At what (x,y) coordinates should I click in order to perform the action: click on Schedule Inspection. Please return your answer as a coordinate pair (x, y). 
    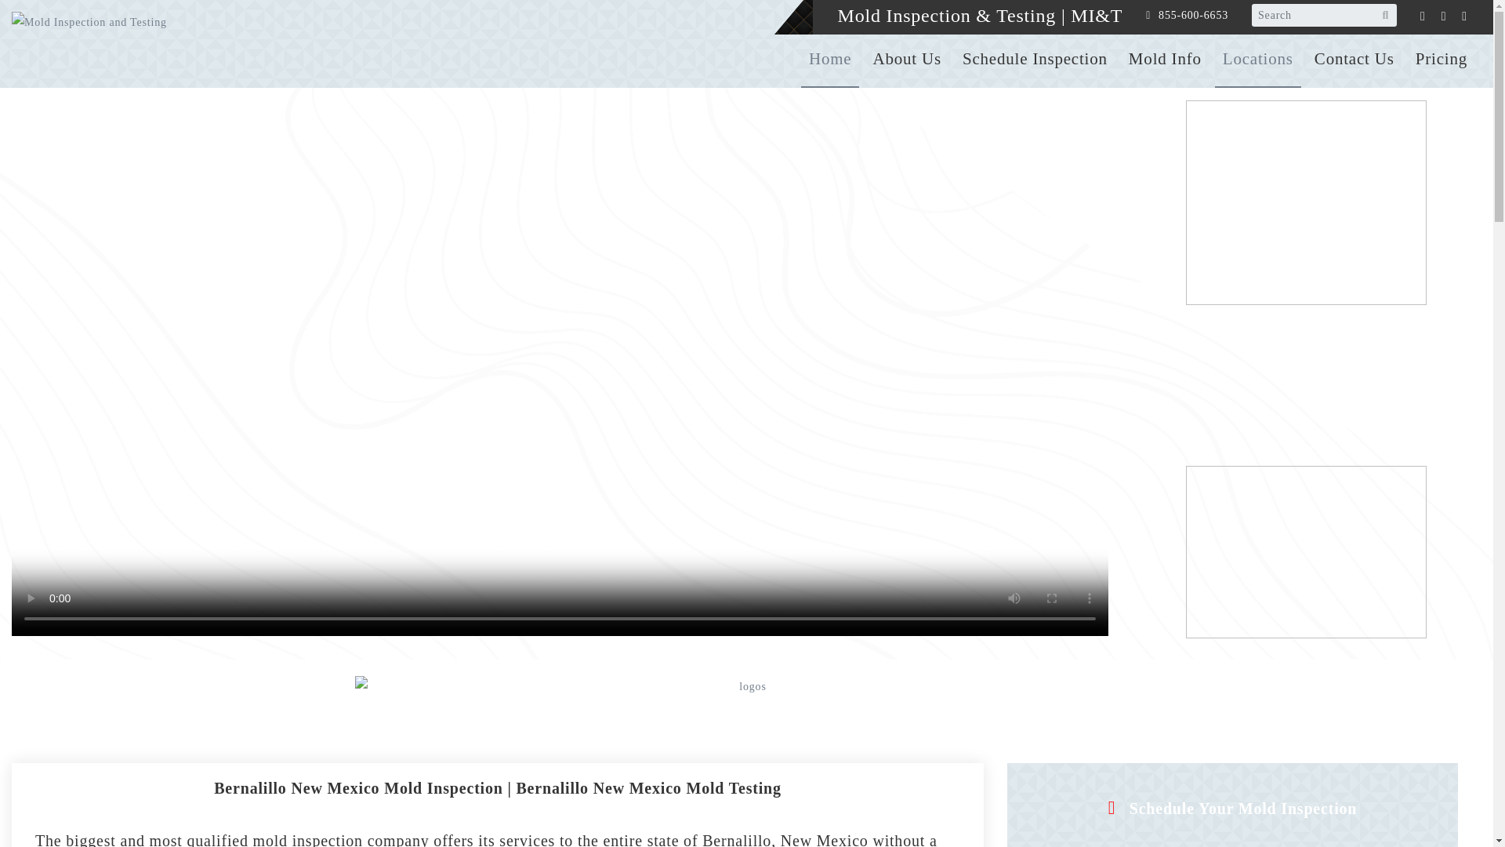
    Looking at the image, I should click on (1035, 59).